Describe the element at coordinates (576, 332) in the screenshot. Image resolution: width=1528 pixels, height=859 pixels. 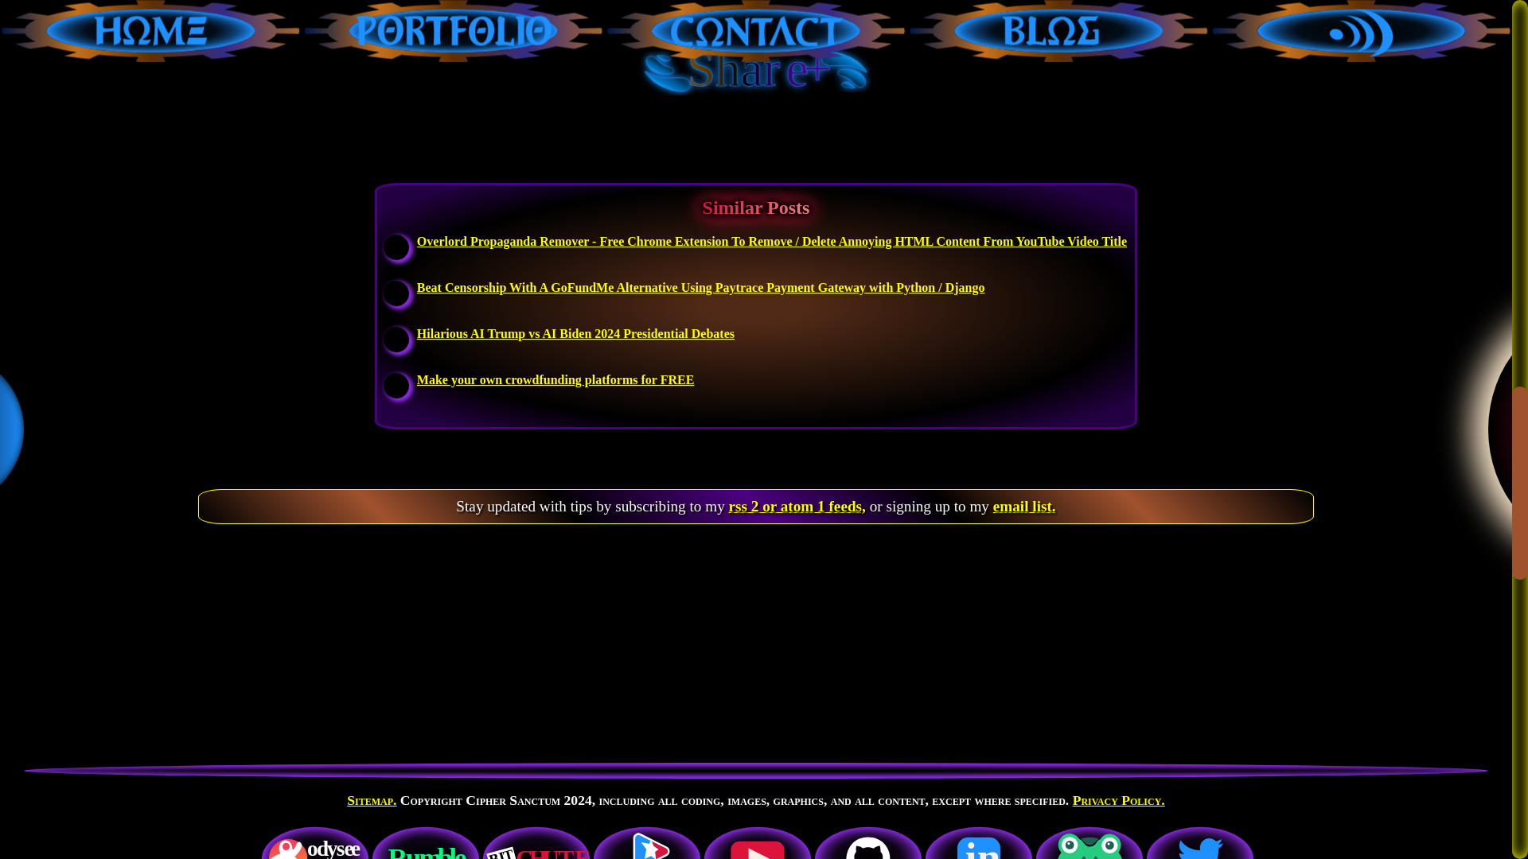
I see `Hilarious AI Trump vs AI Biden 2024 Presidential Debates` at that location.